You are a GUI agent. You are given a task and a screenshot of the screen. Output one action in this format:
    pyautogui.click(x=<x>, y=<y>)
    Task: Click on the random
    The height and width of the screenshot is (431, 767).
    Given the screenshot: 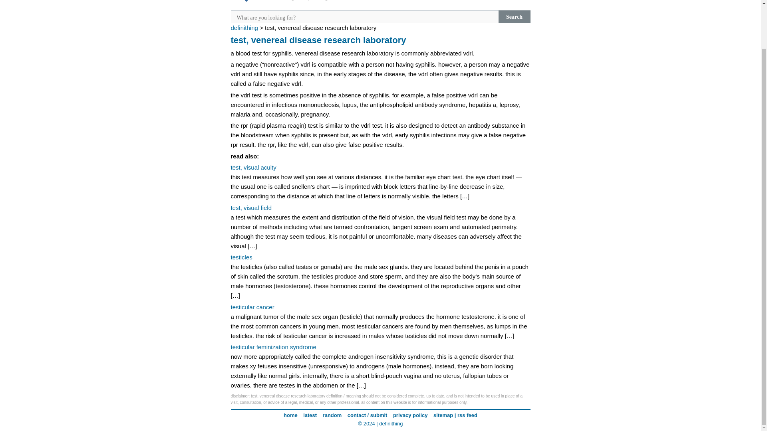 What is the action you would take?
    pyautogui.click(x=332, y=415)
    